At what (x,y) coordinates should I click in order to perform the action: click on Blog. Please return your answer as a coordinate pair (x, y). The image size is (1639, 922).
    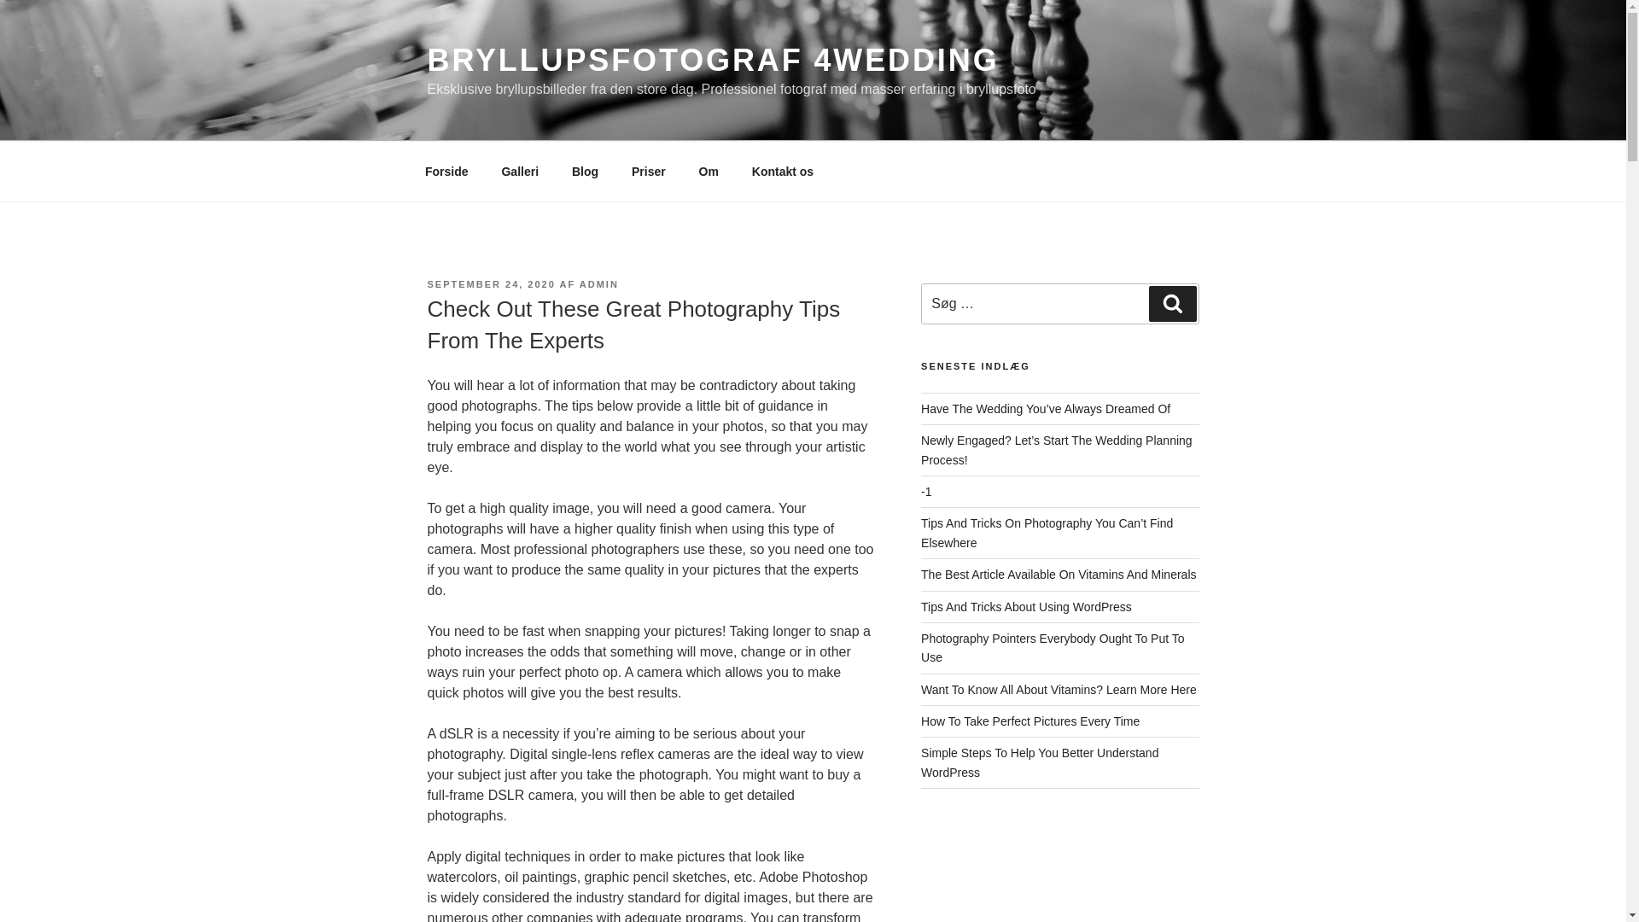
    Looking at the image, I should click on (585, 171).